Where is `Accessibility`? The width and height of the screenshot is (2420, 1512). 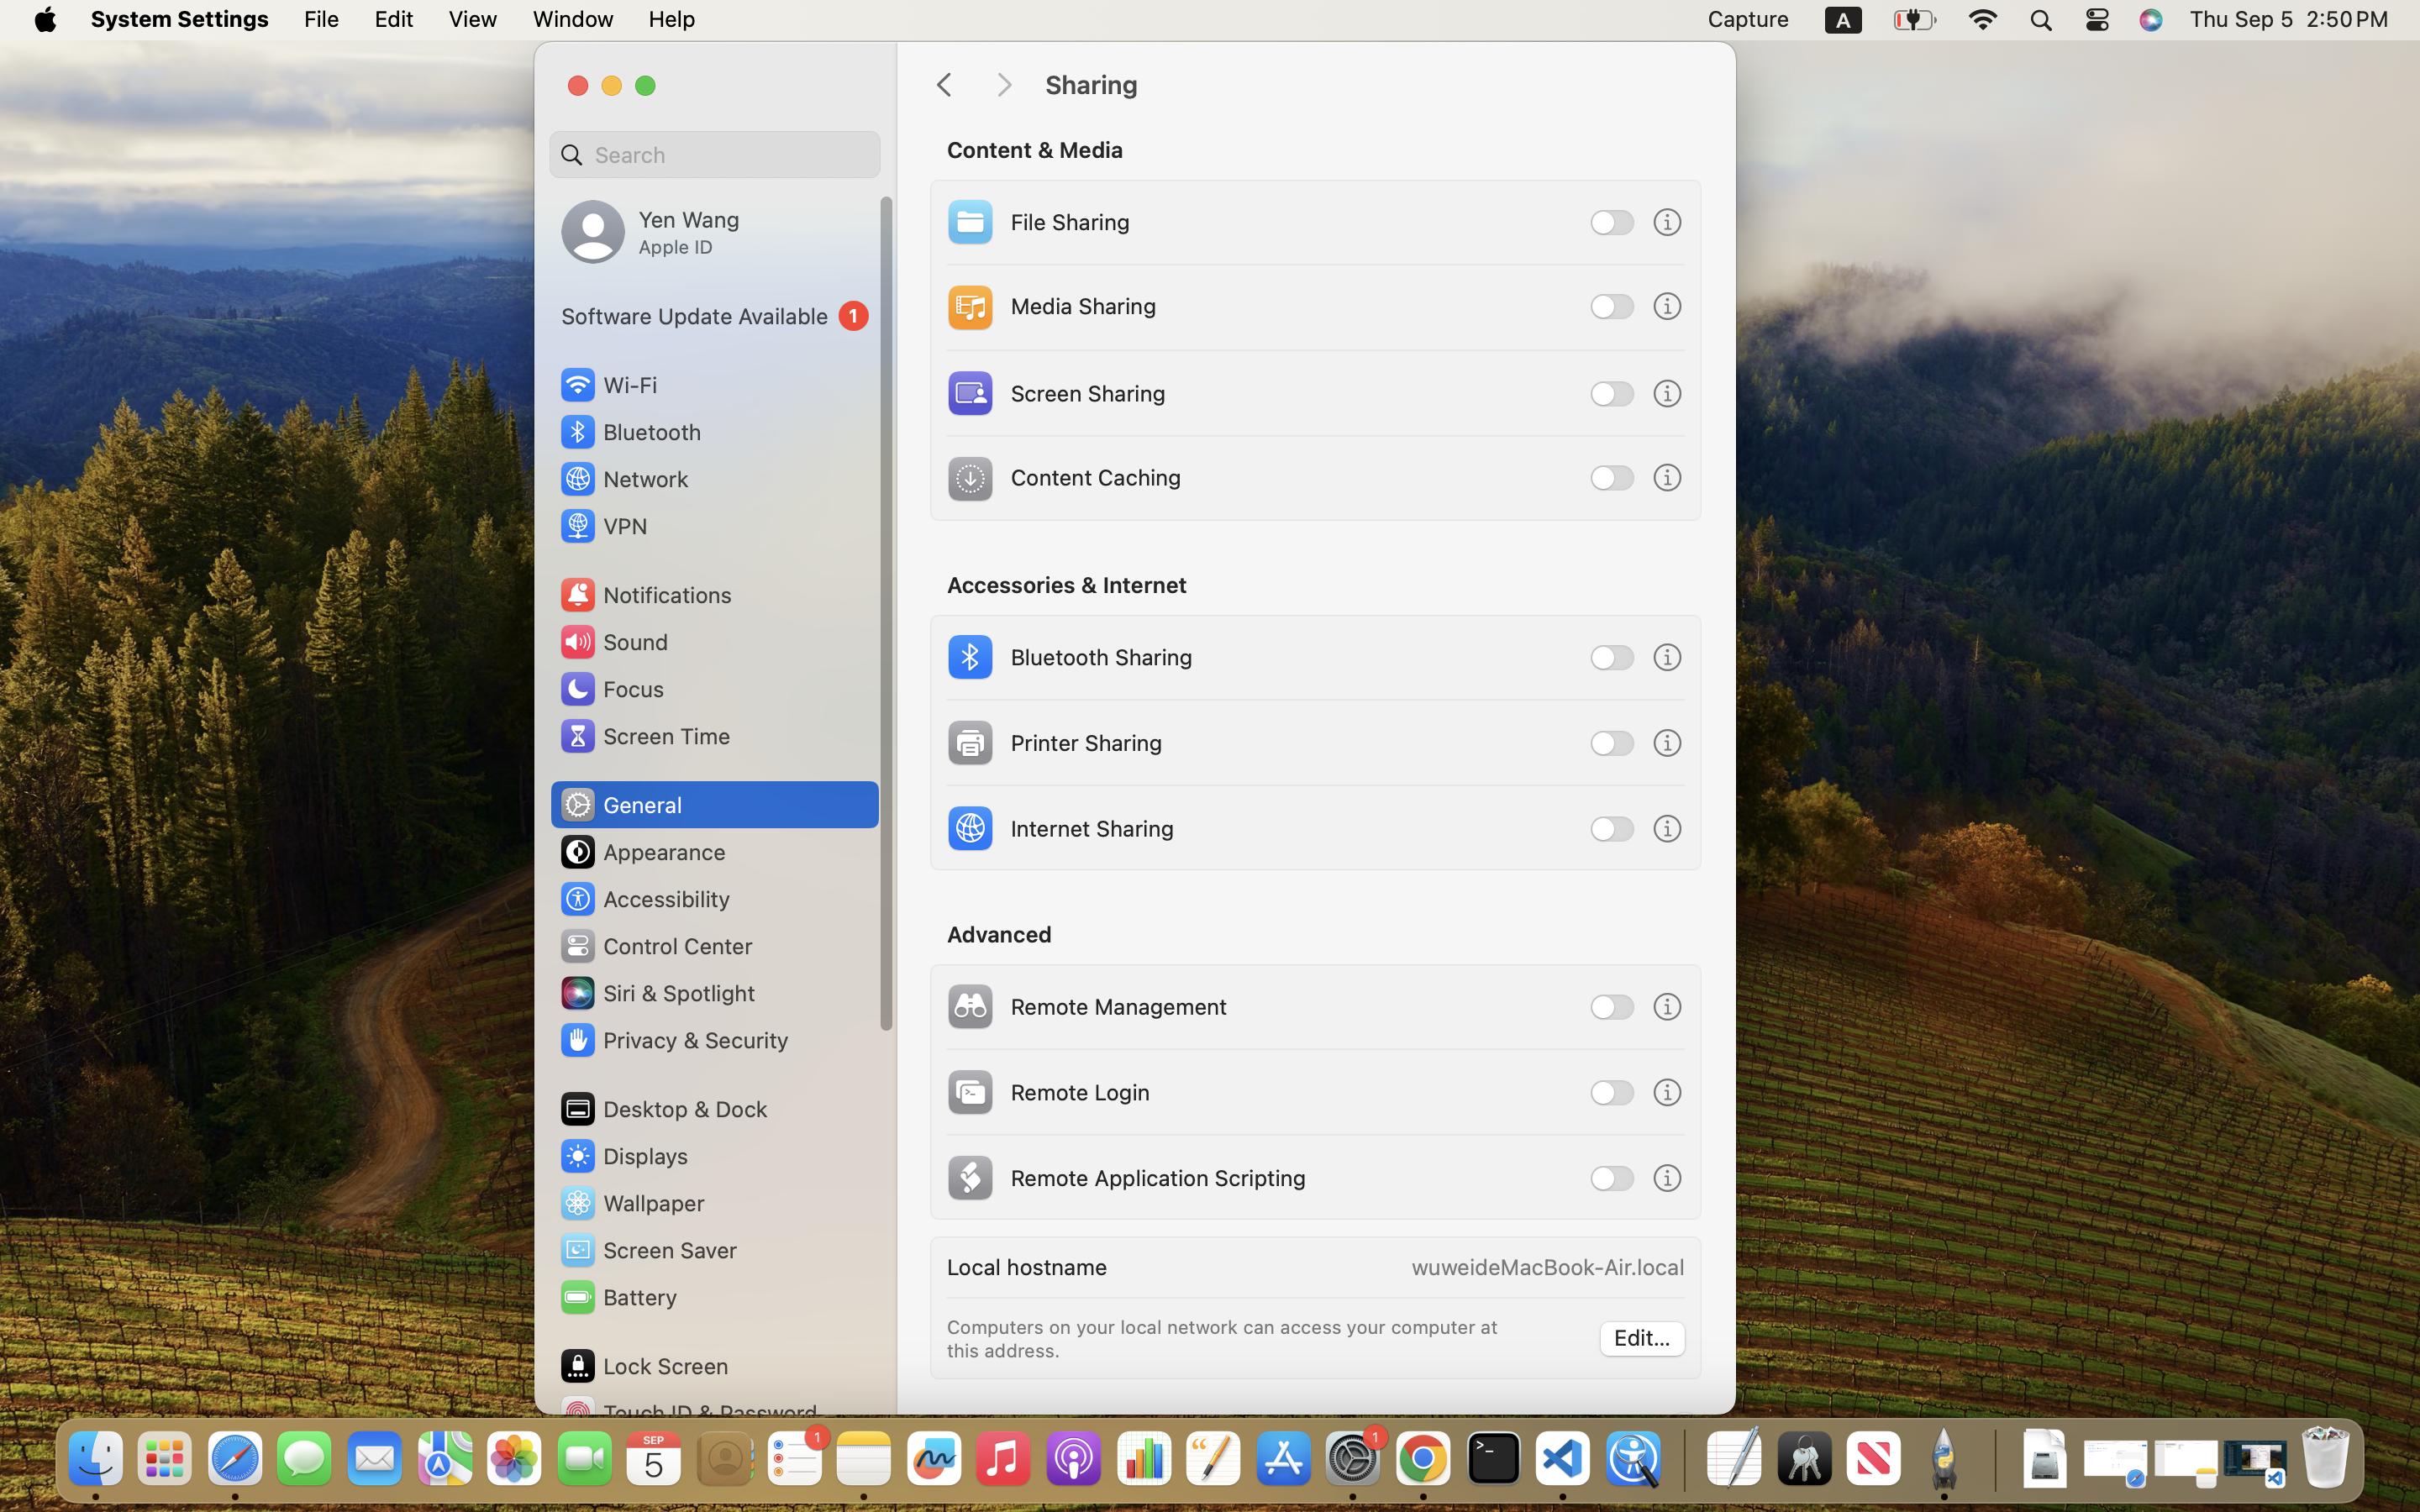 Accessibility is located at coordinates (644, 899).